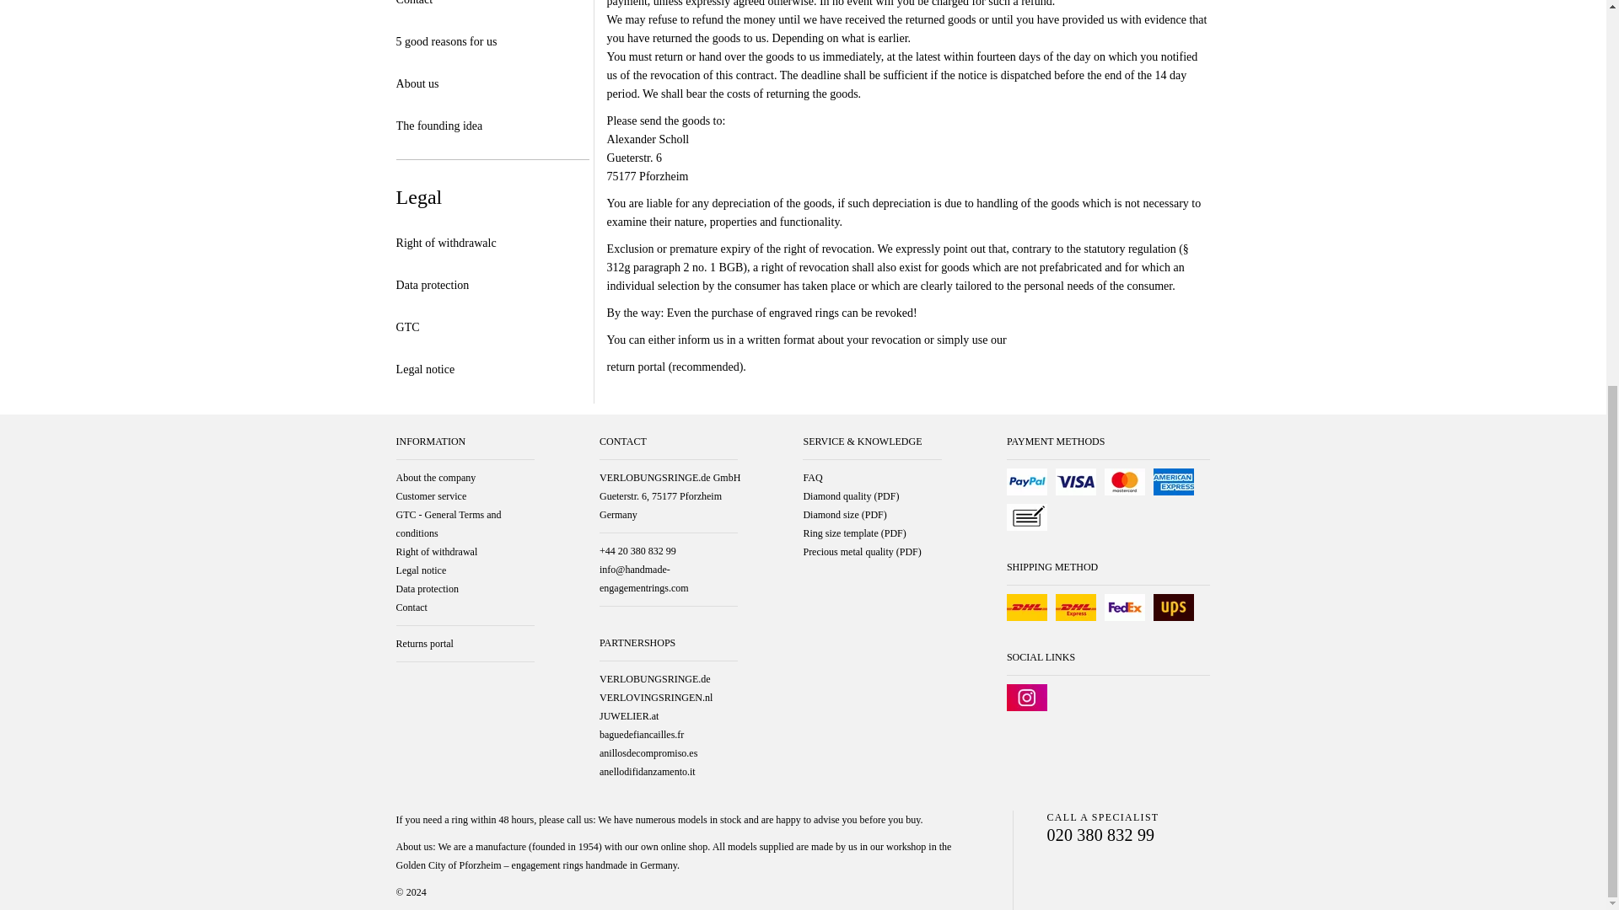  I want to click on anellodifidanzamento.it, so click(668, 772).